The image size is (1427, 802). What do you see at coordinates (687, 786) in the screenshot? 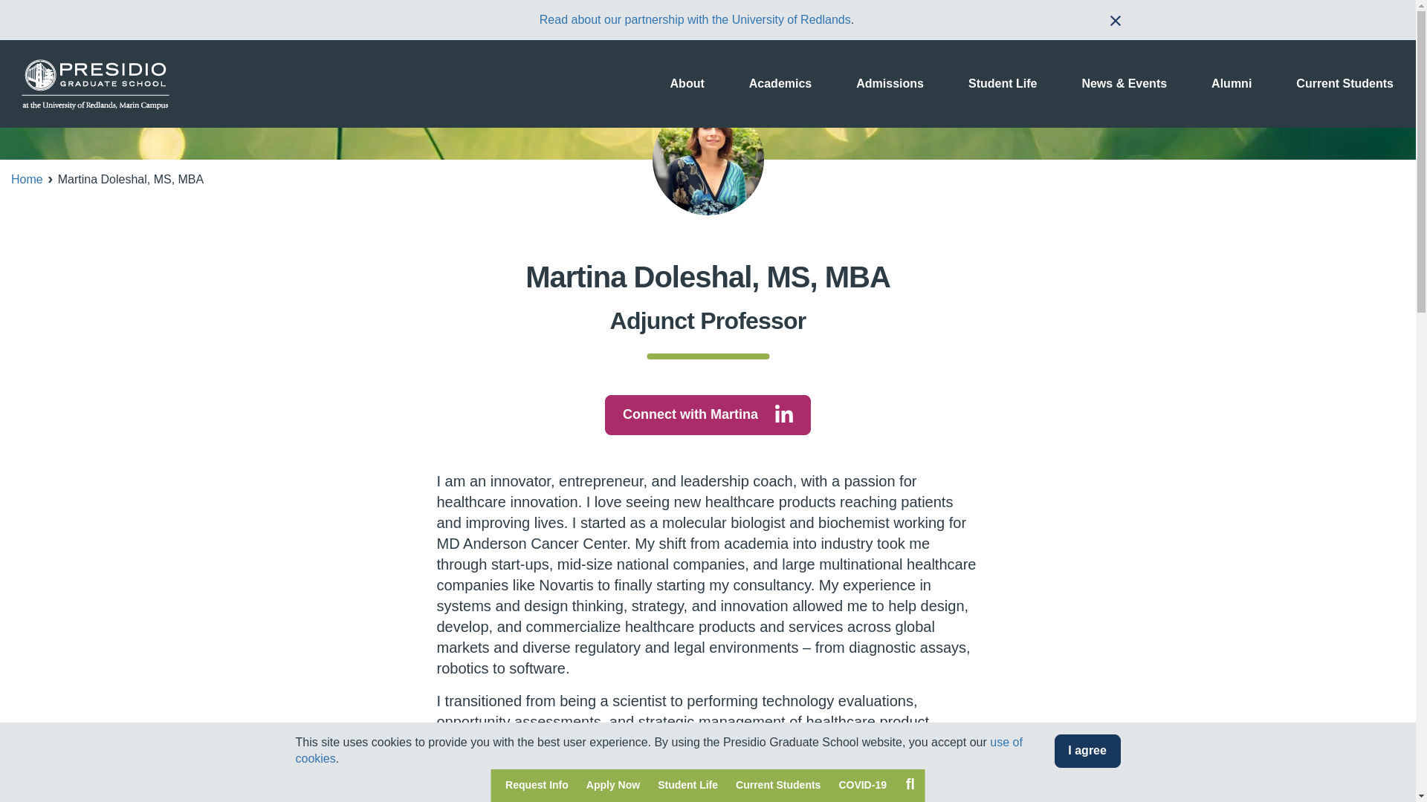
I see `Student Life` at bounding box center [687, 786].